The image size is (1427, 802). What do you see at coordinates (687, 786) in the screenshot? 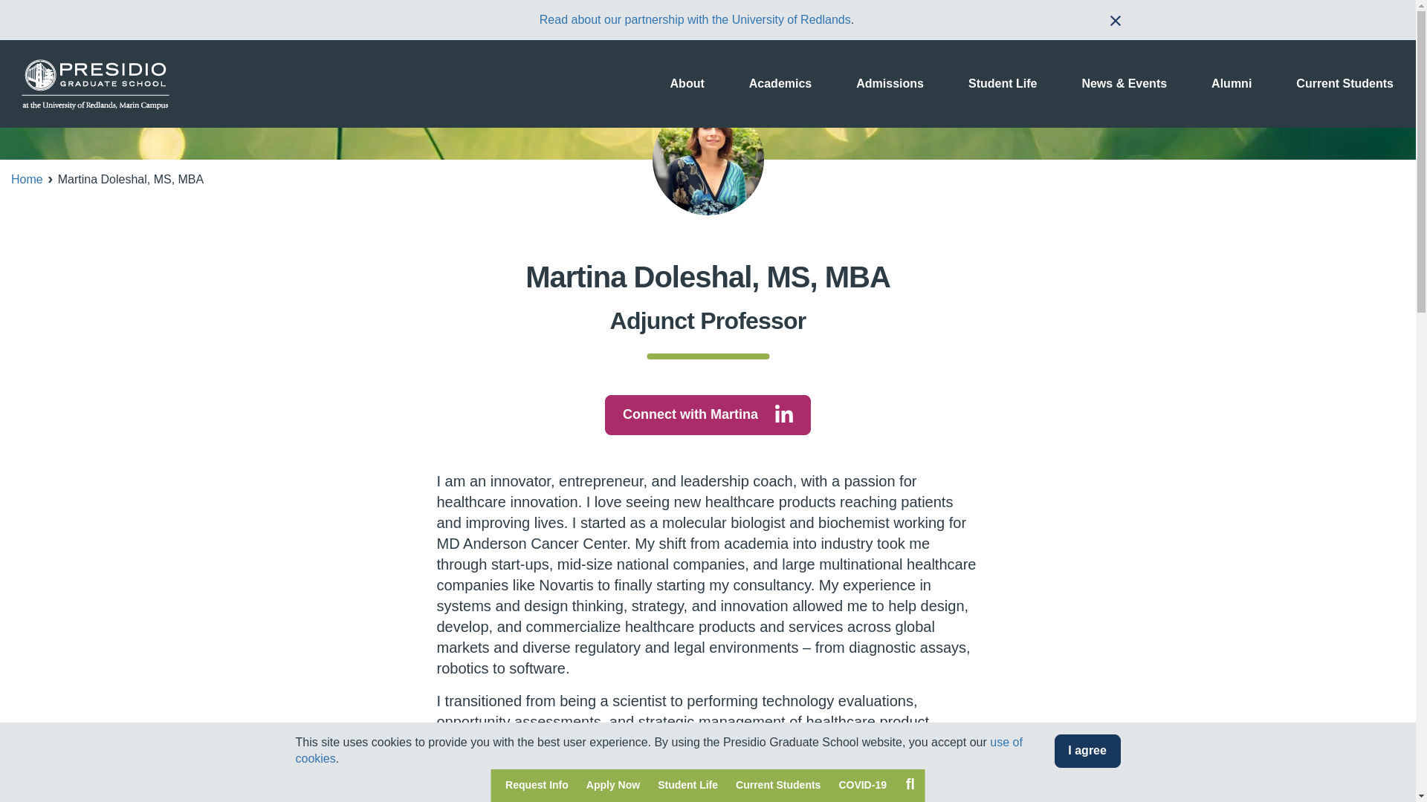
I see `Student Life` at bounding box center [687, 786].